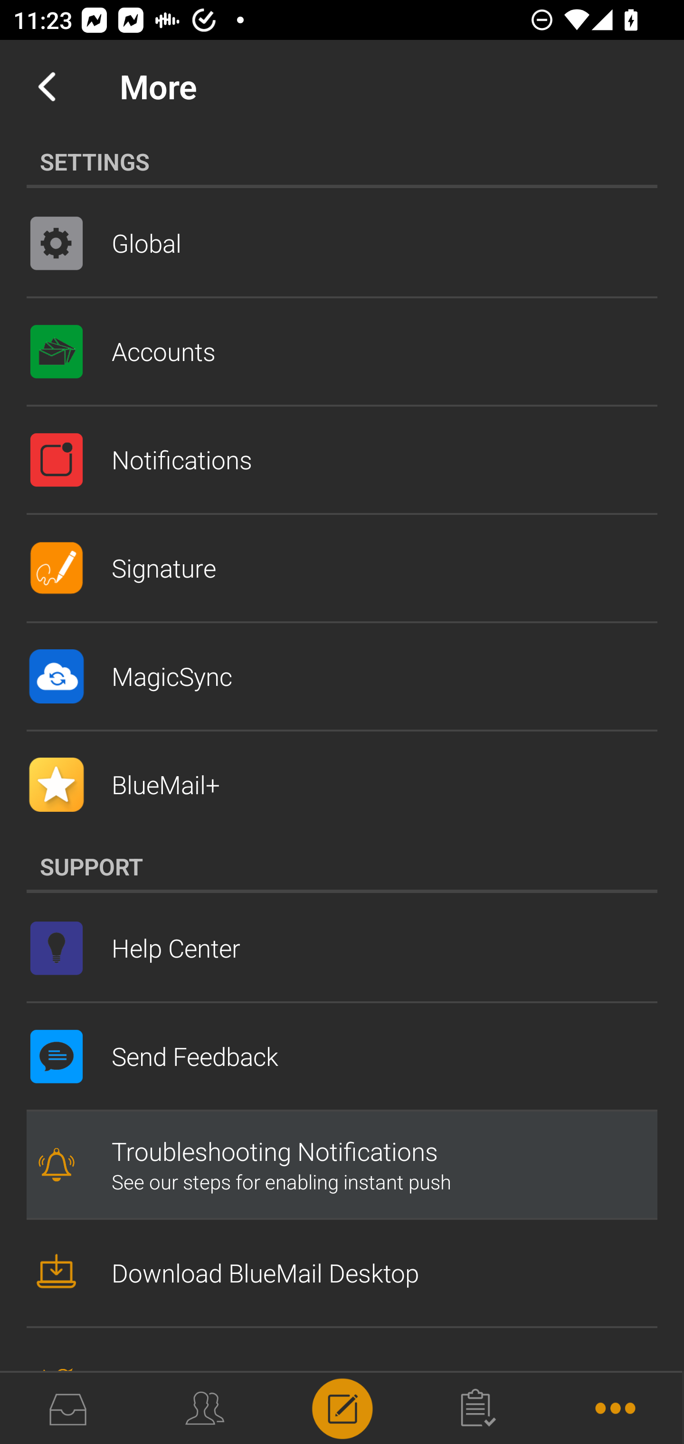  Describe the element at coordinates (342, 1056) in the screenshot. I see `Send Feedback` at that location.